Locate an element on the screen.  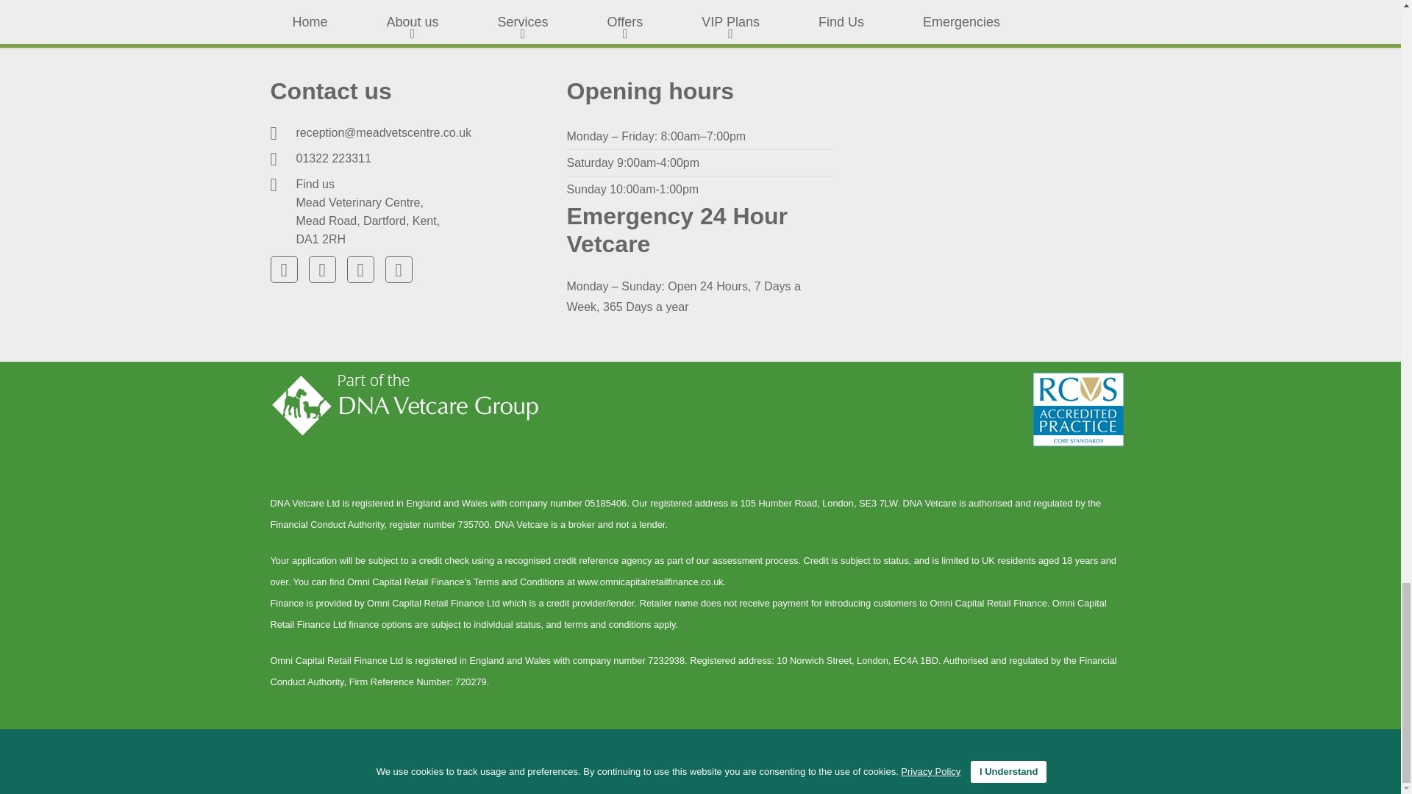
YouTube is located at coordinates (360, 269).